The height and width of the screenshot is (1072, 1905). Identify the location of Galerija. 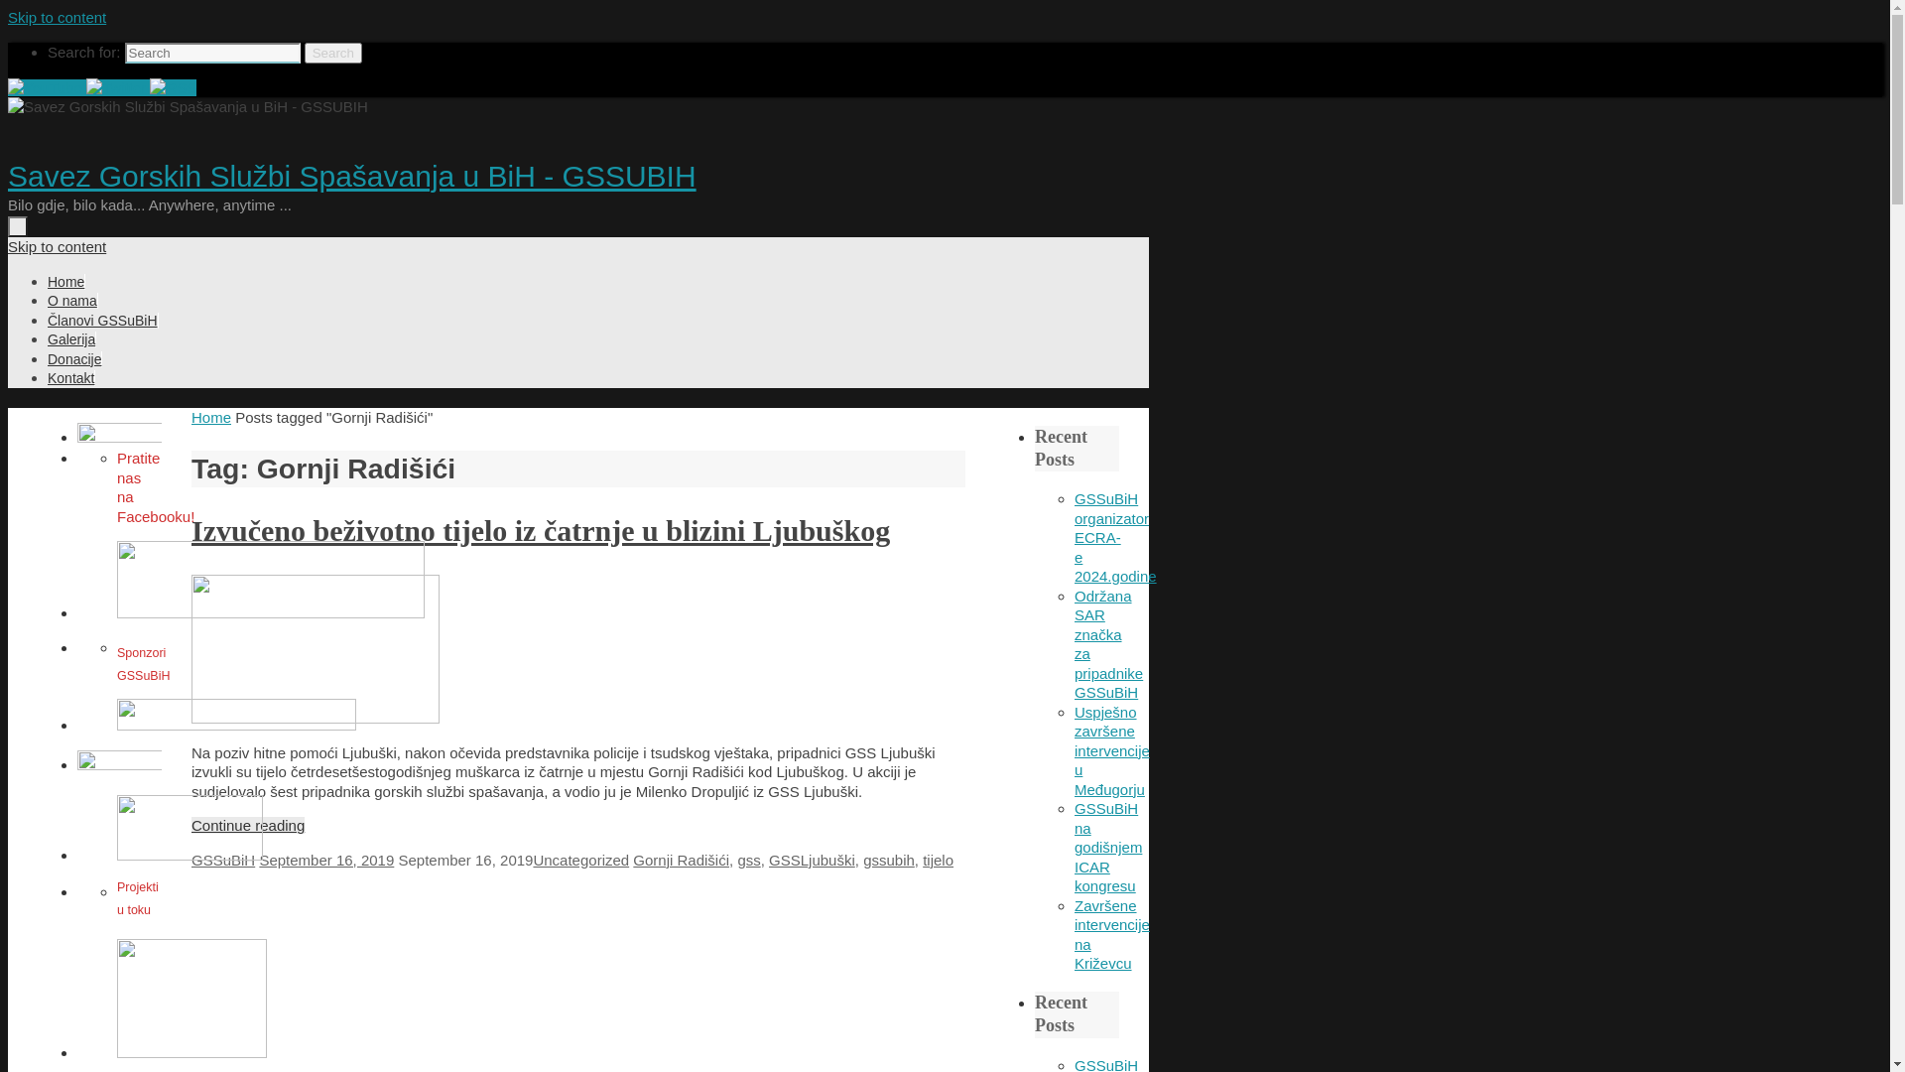
(71, 339).